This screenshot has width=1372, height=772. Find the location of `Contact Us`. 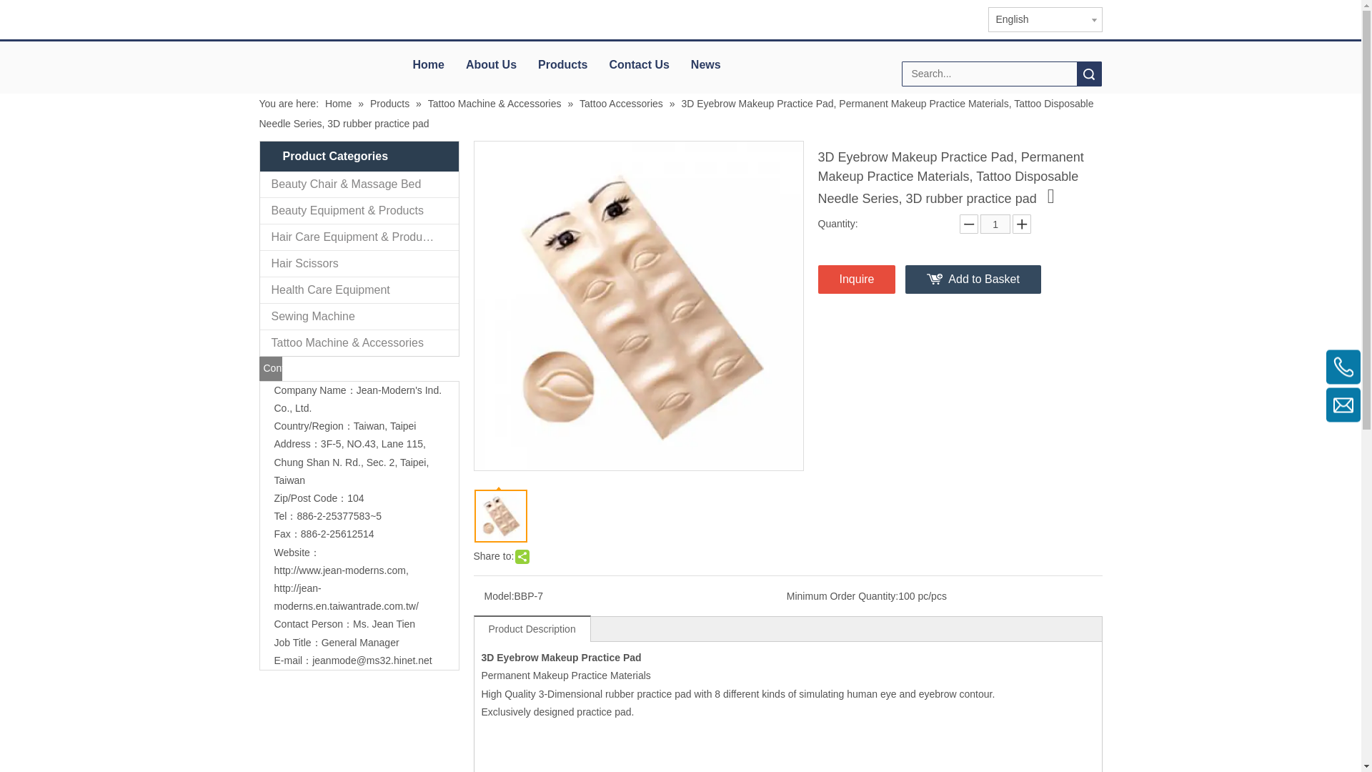

Contact Us is located at coordinates (639, 65).